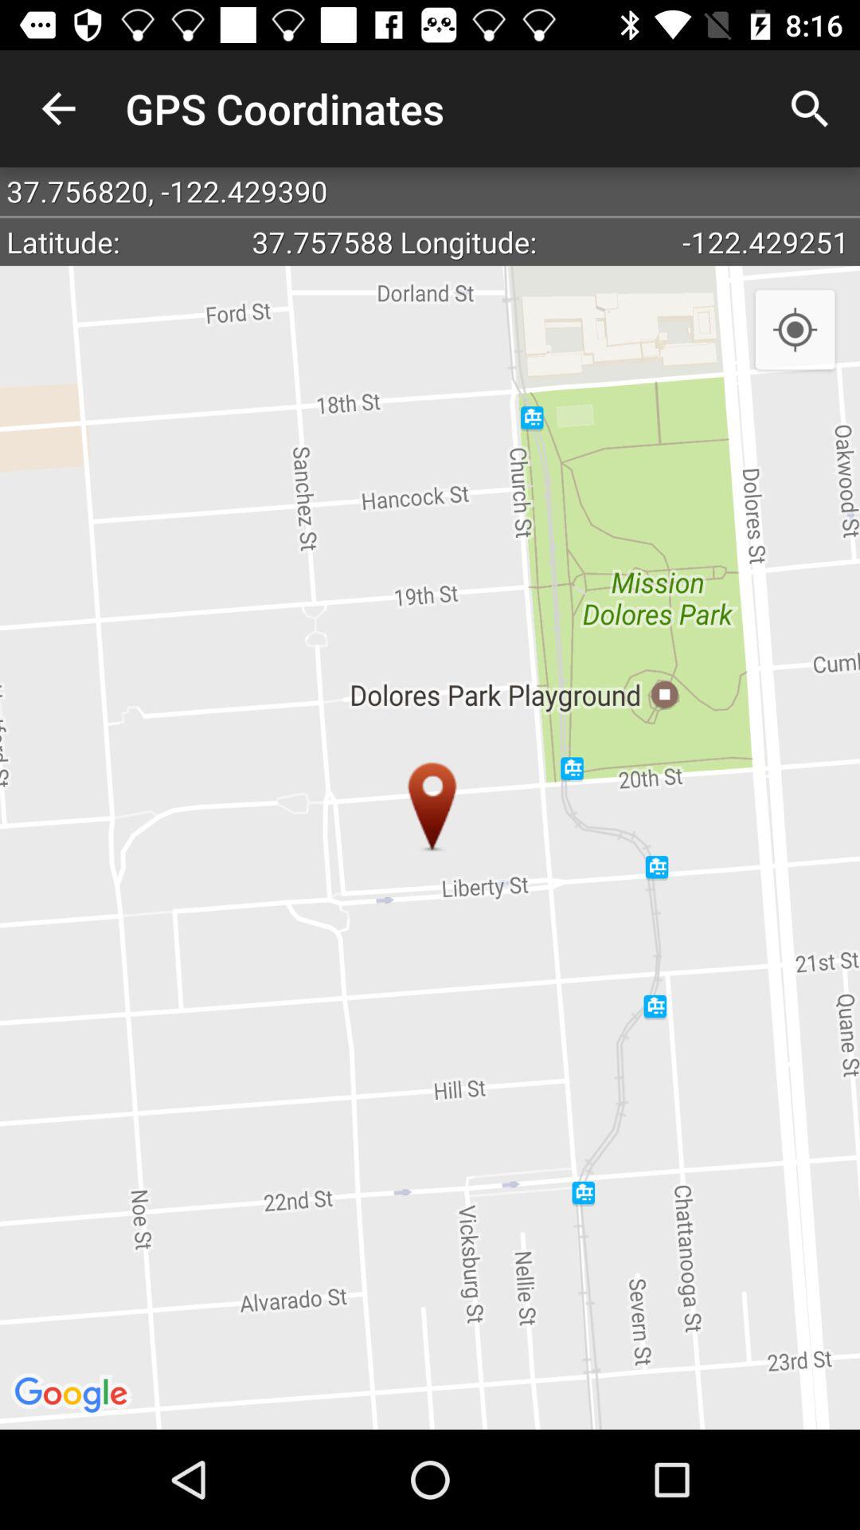  I want to click on open the item to the right of the gps coordinates app, so click(809, 108).